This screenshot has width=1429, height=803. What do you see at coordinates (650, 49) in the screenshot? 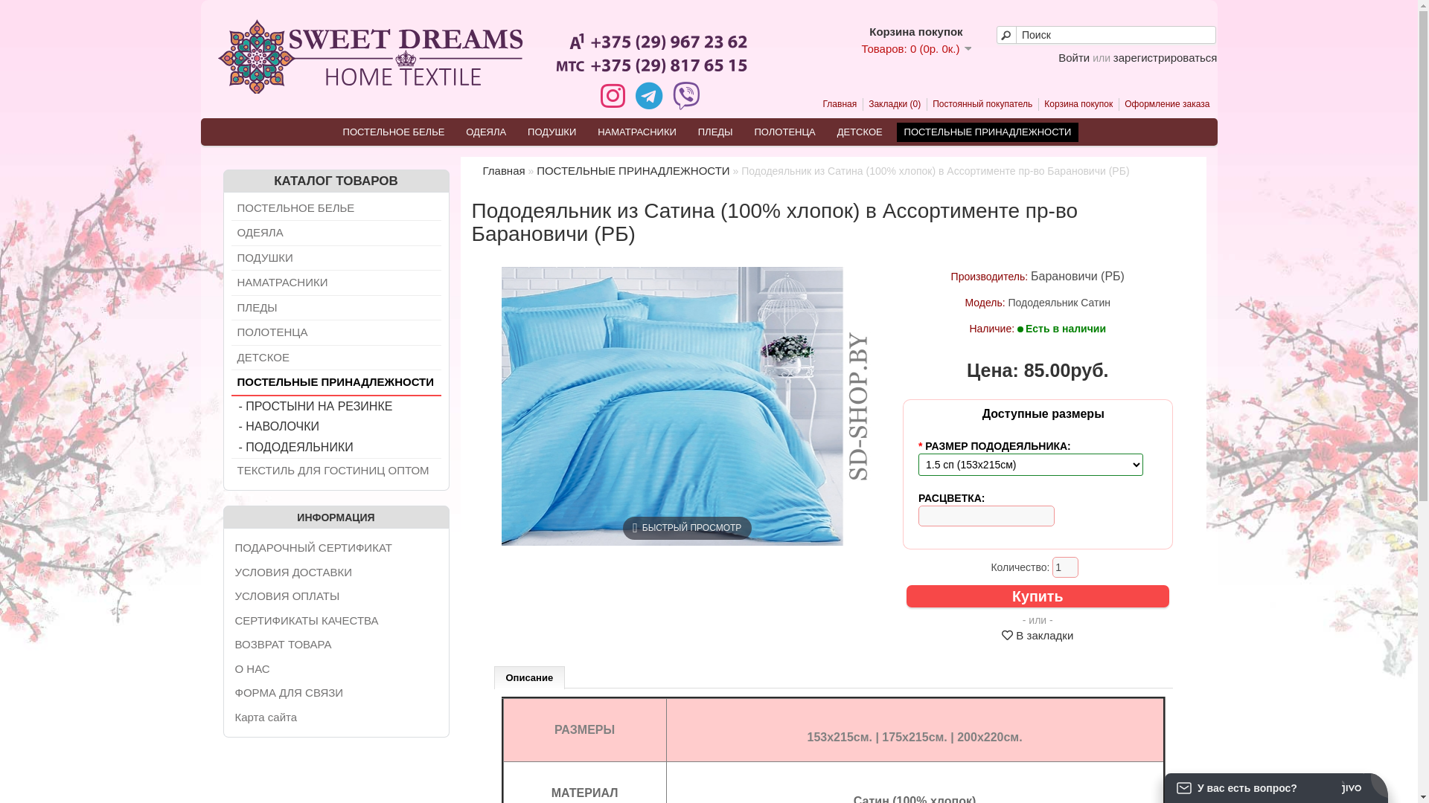
I see `+37529 967 23 62` at bounding box center [650, 49].